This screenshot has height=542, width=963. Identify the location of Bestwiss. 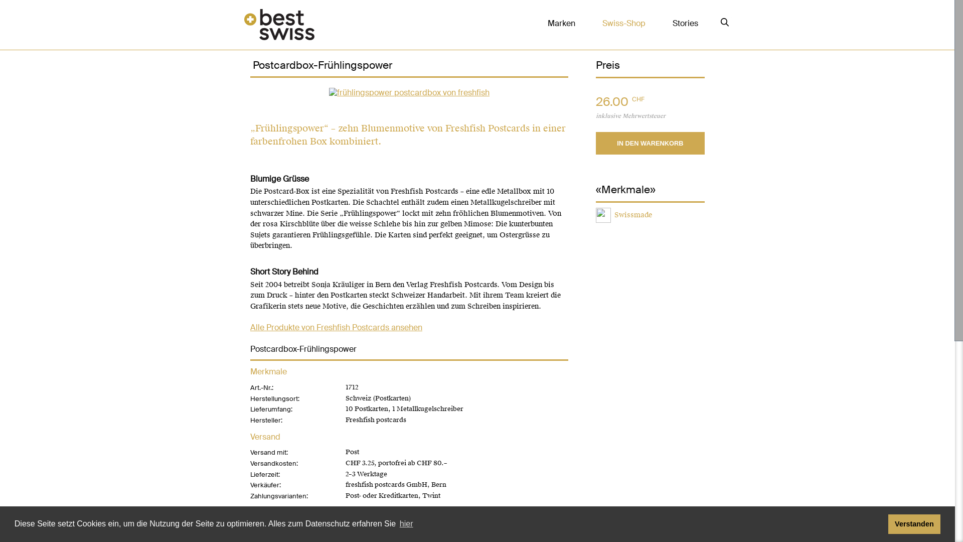
(279, 25).